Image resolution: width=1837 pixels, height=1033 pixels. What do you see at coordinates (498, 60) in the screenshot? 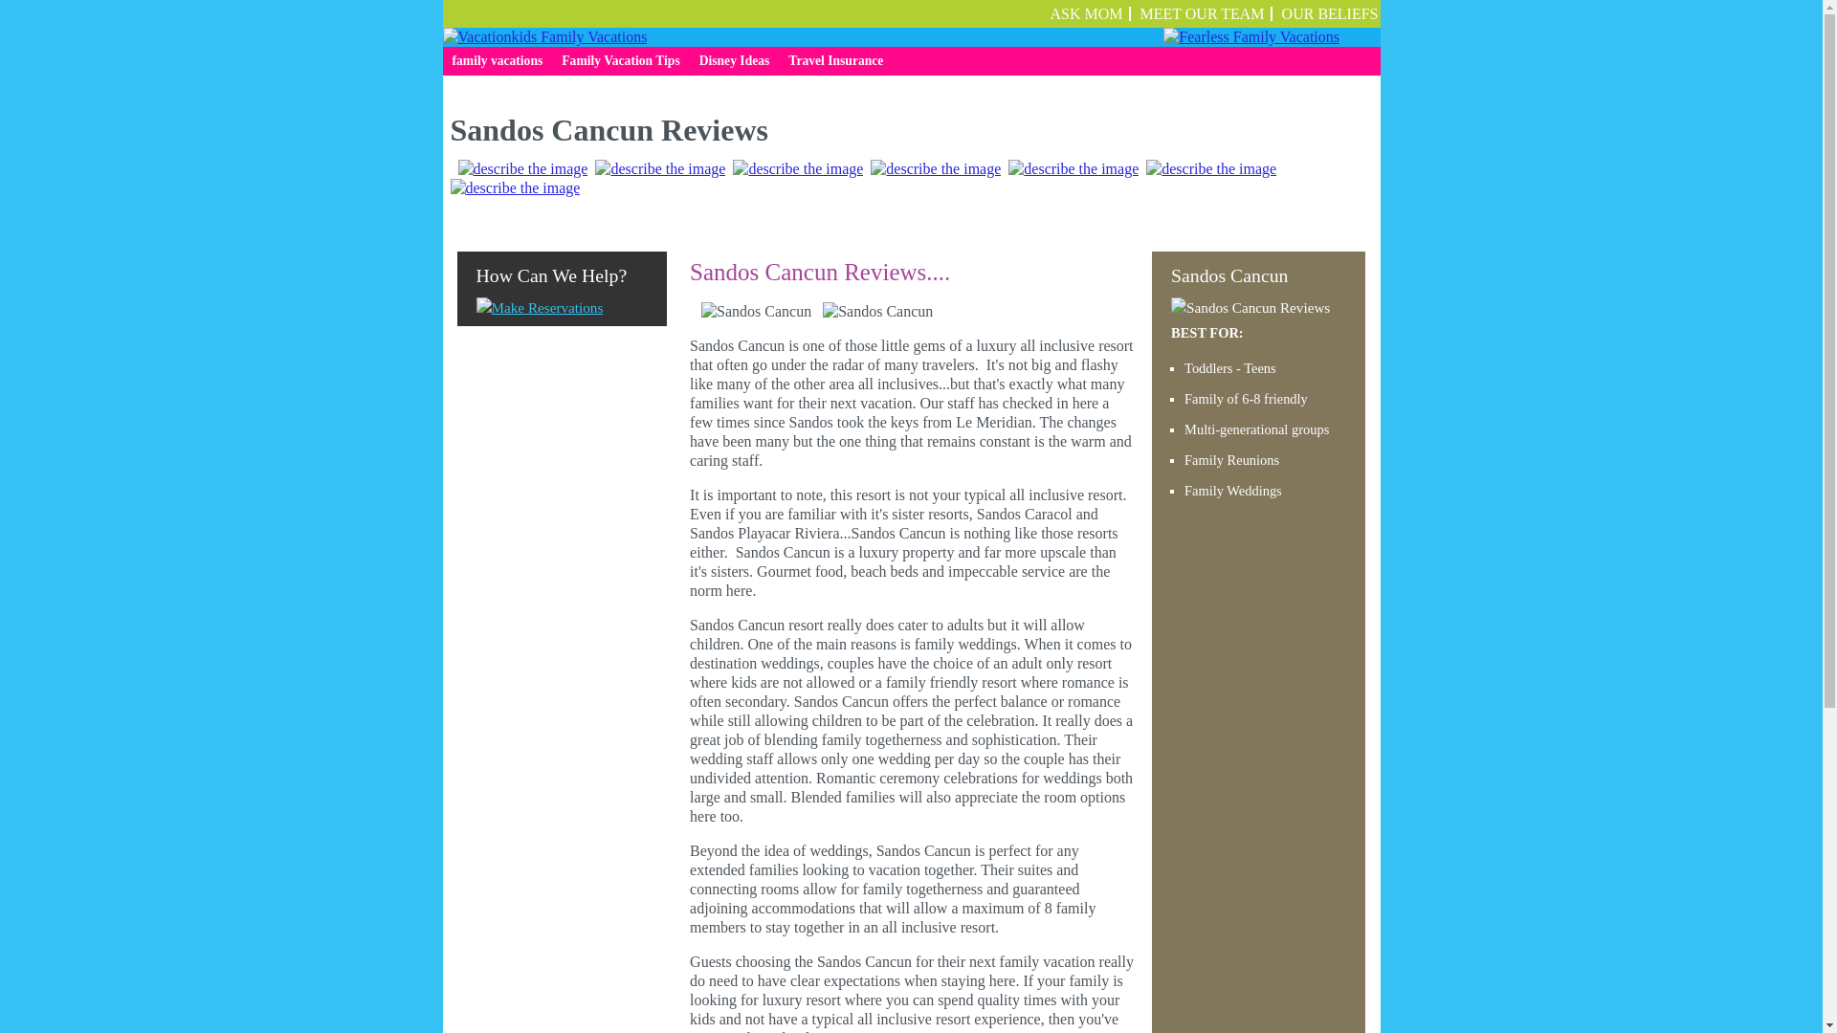
I see `family vacations` at bounding box center [498, 60].